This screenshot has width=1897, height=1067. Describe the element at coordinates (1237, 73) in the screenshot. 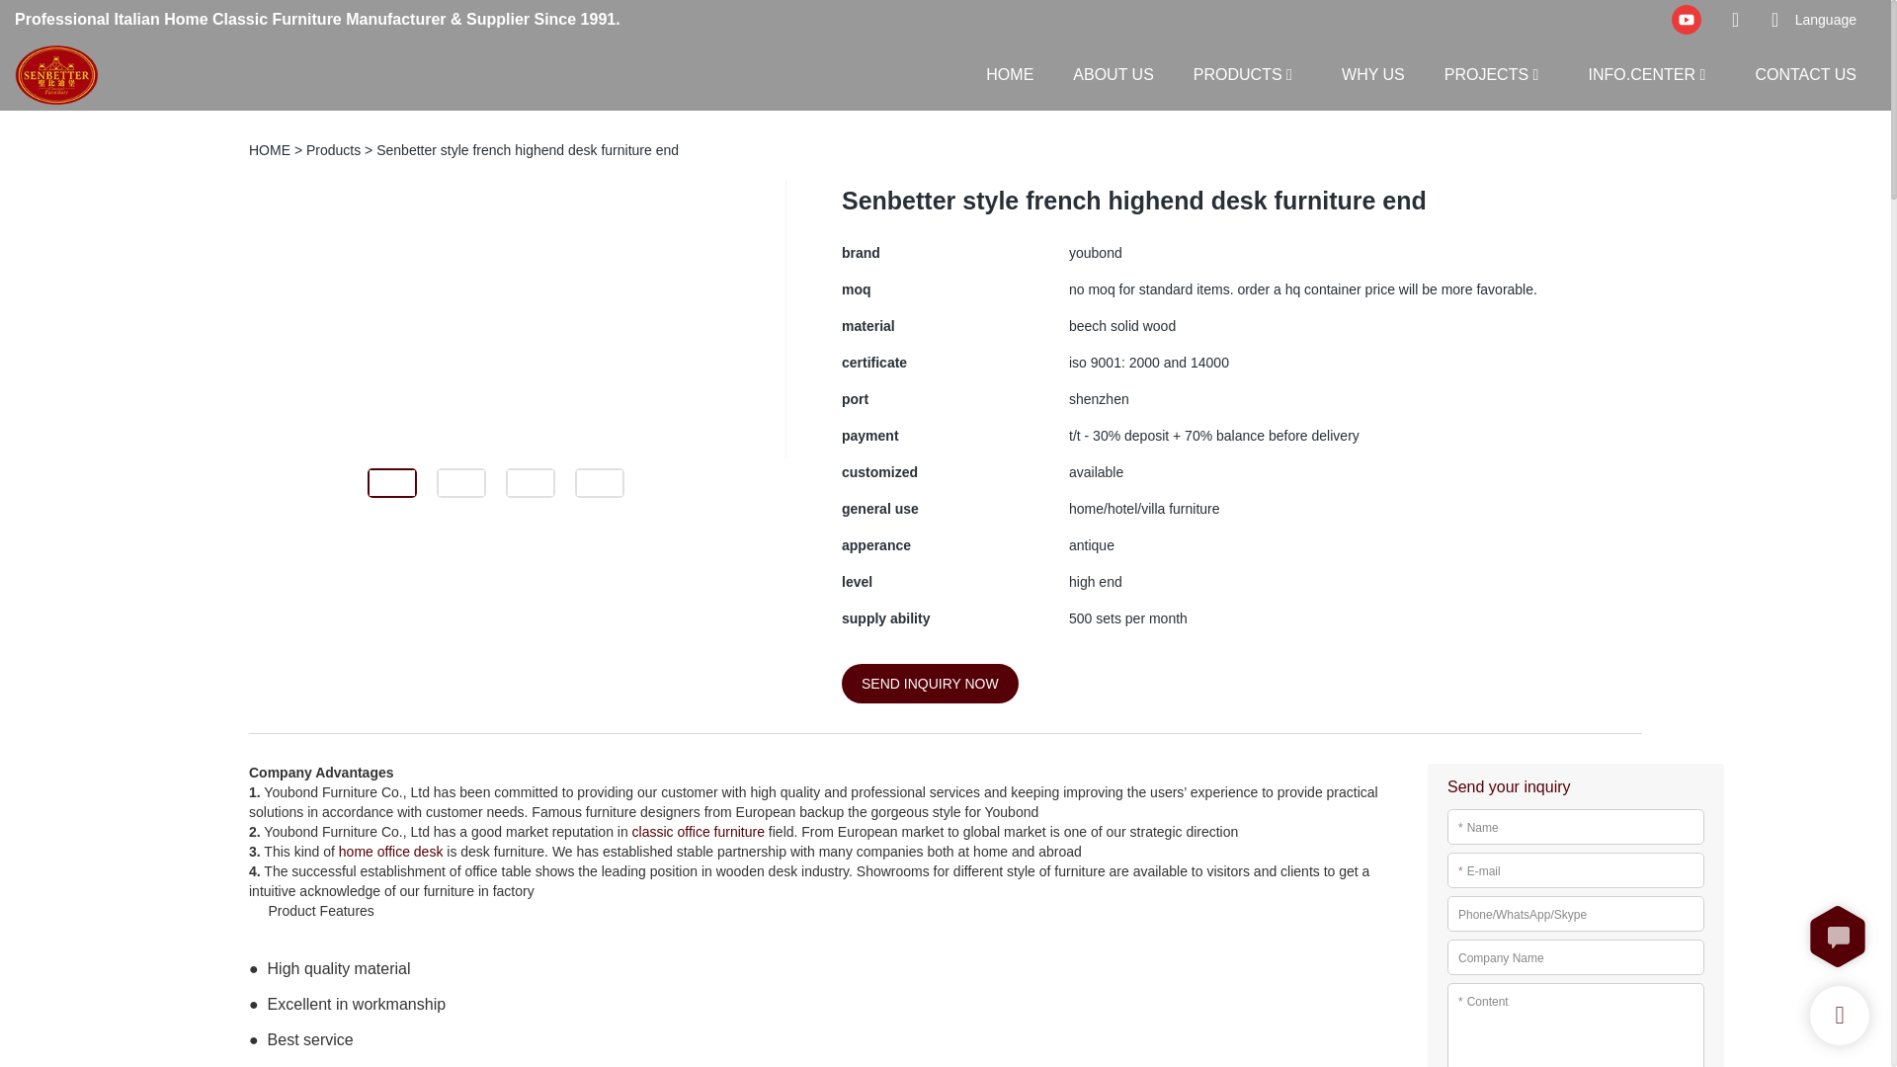

I see `PRODUCTS` at that location.